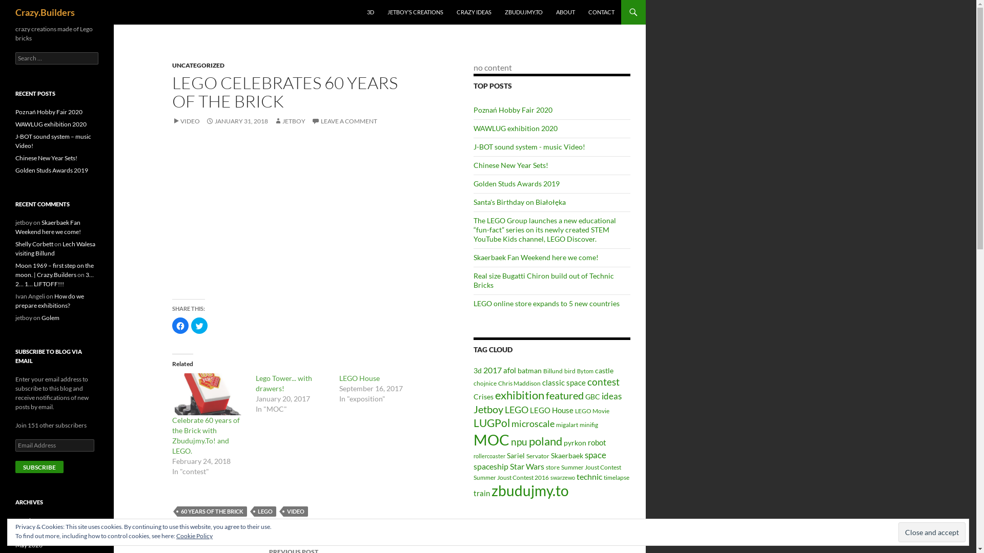 The image size is (984, 553). Describe the element at coordinates (529, 146) in the screenshot. I see `J-BOT sound system - music Video!` at that location.